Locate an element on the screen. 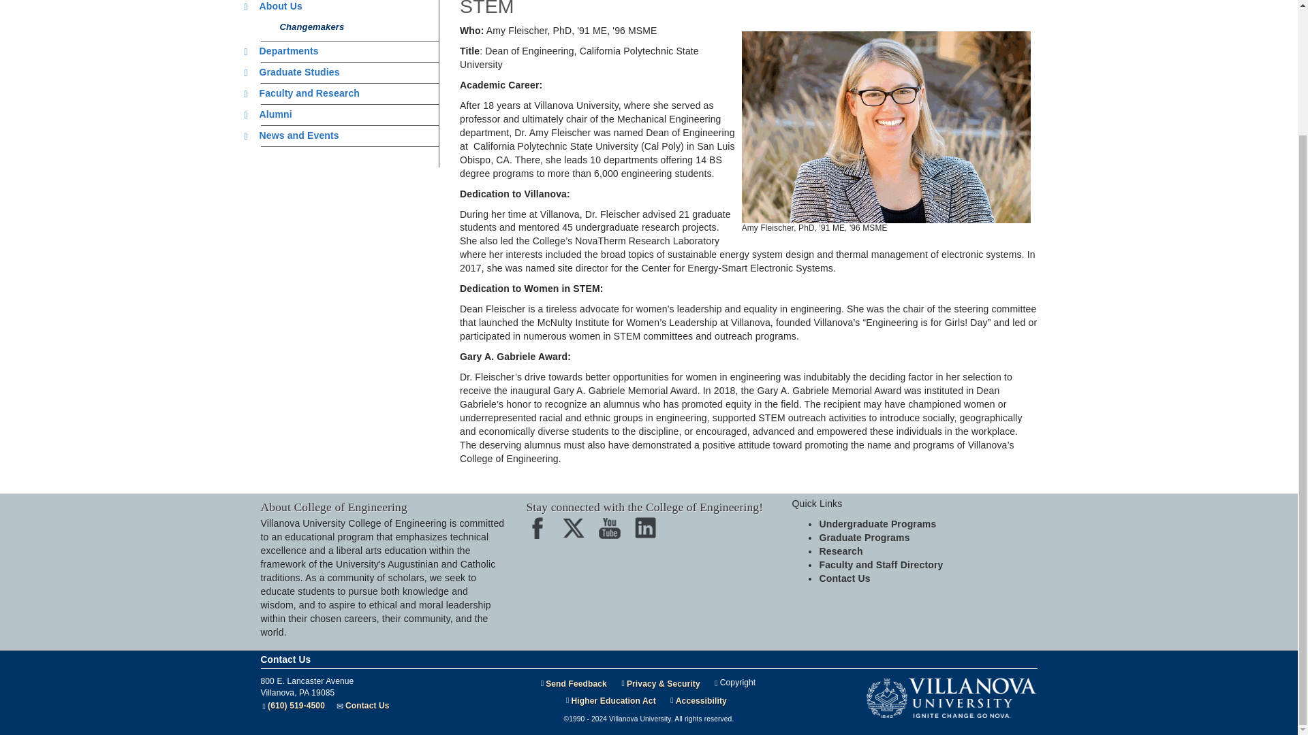  News and Events is located at coordinates (296, 135).